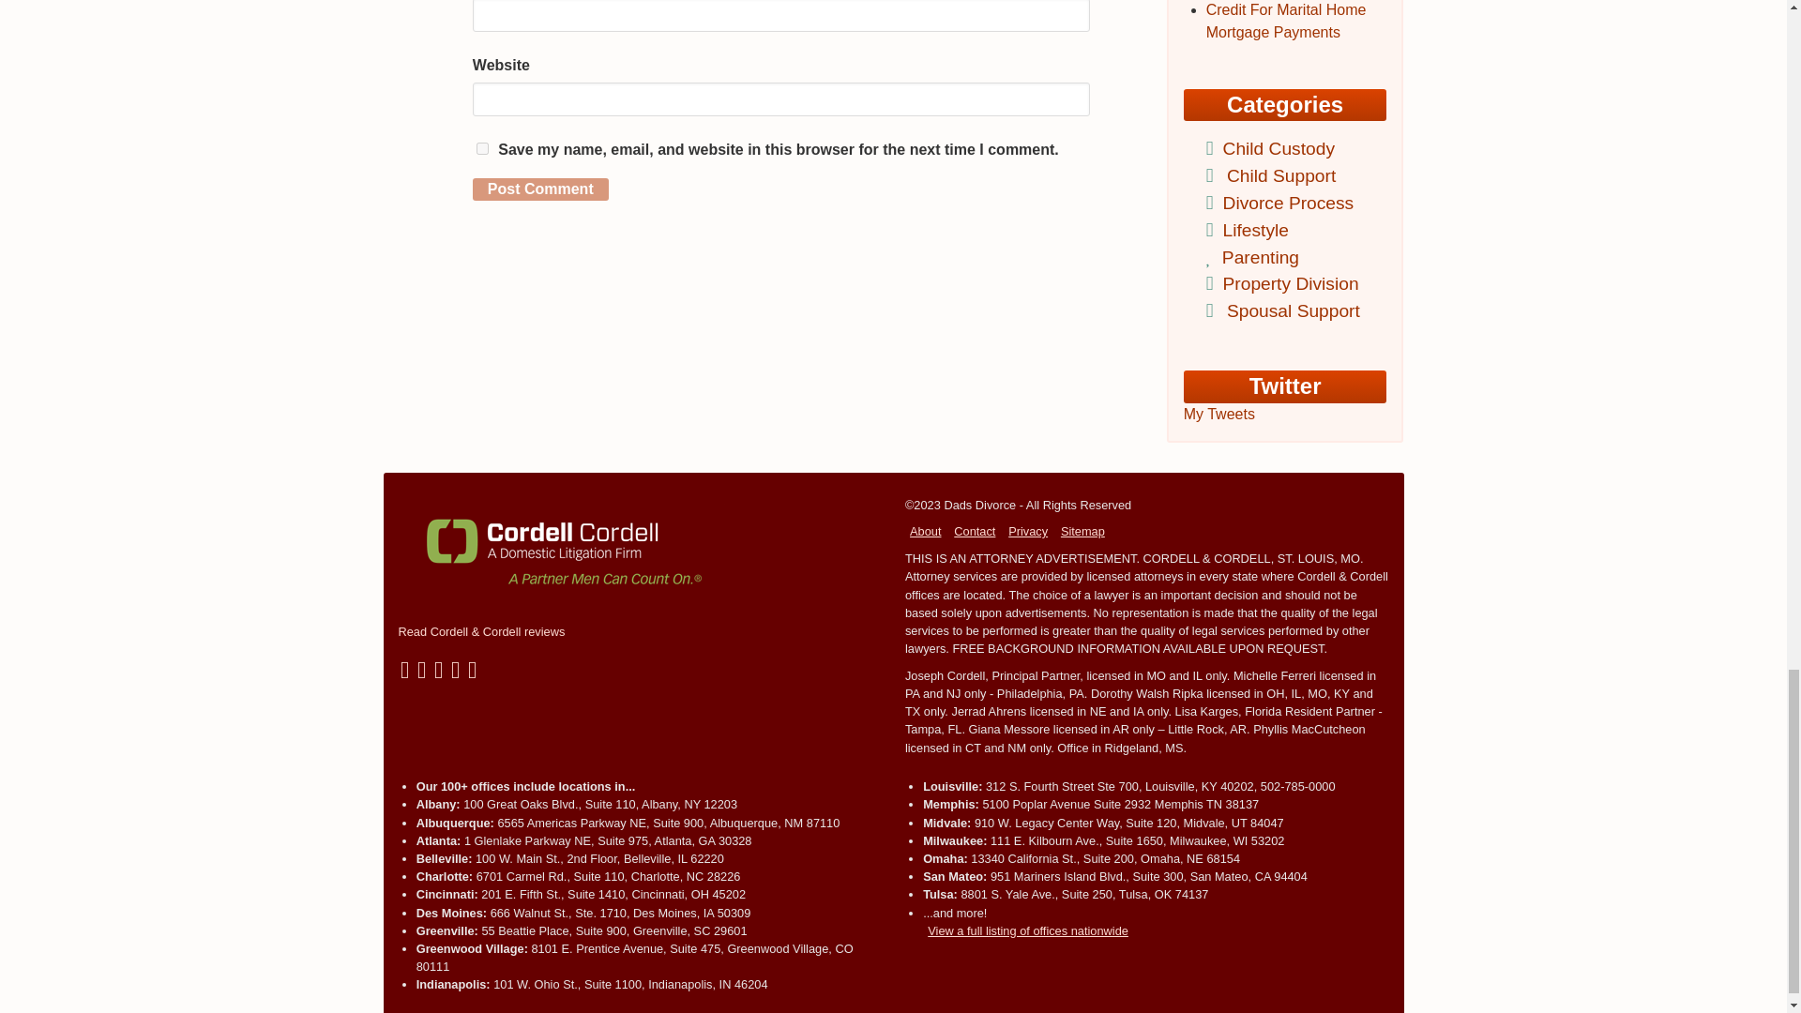  What do you see at coordinates (482, 148) in the screenshot?
I see `yes` at bounding box center [482, 148].